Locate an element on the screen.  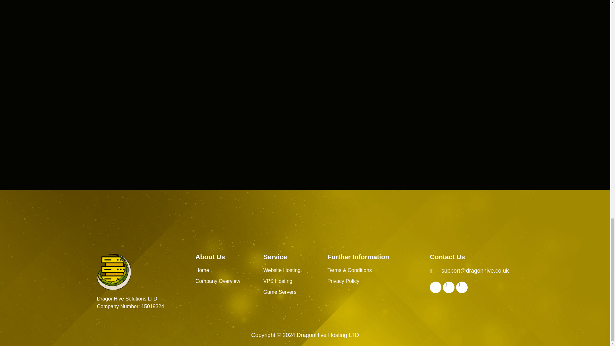
Company Overview is located at coordinates (218, 281).